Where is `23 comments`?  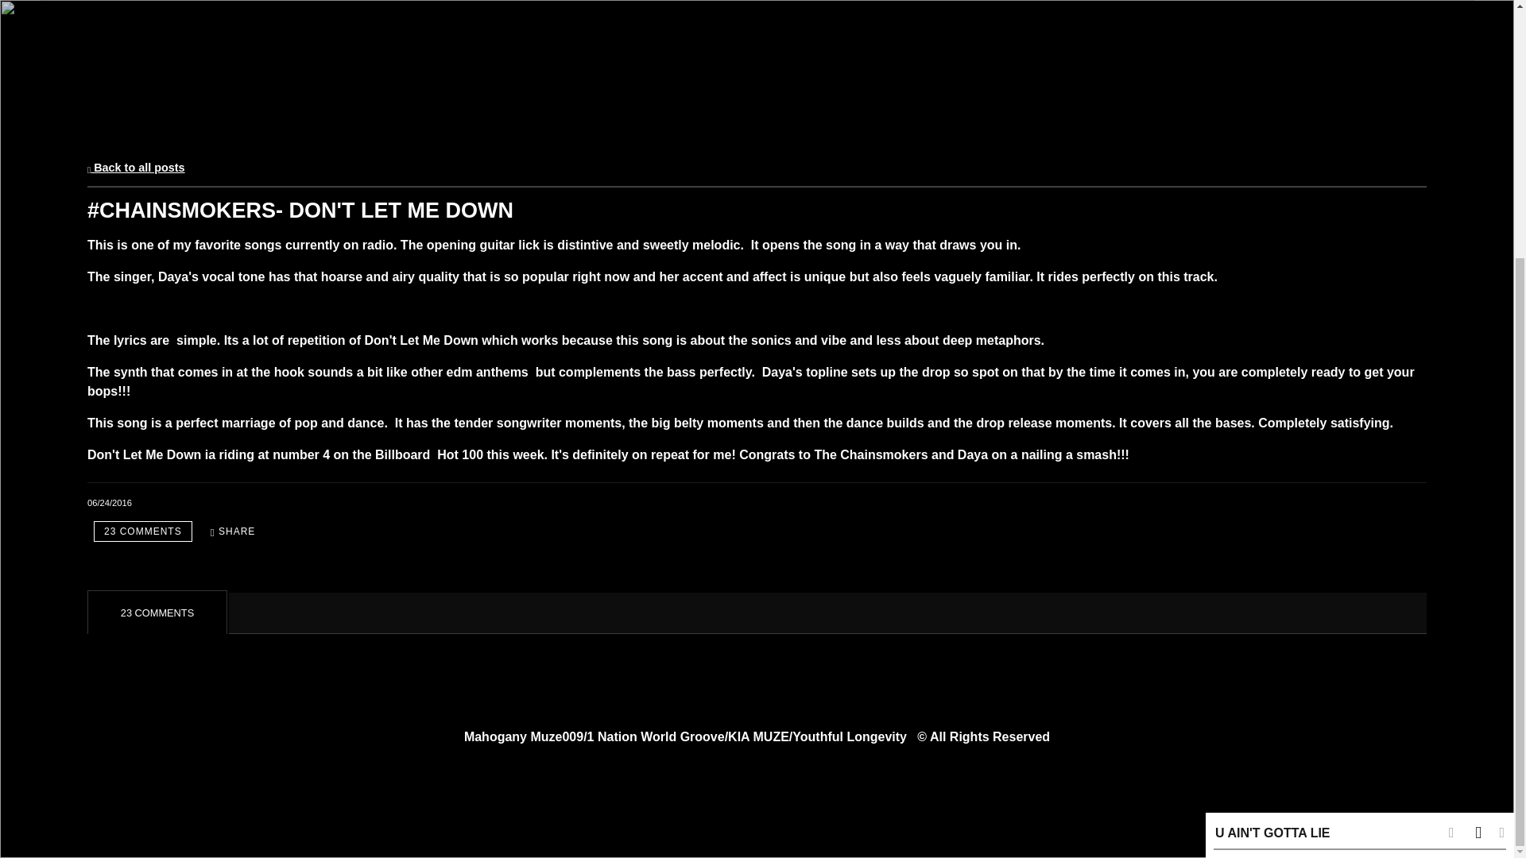 23 comments is located at coordinates (142, 531).